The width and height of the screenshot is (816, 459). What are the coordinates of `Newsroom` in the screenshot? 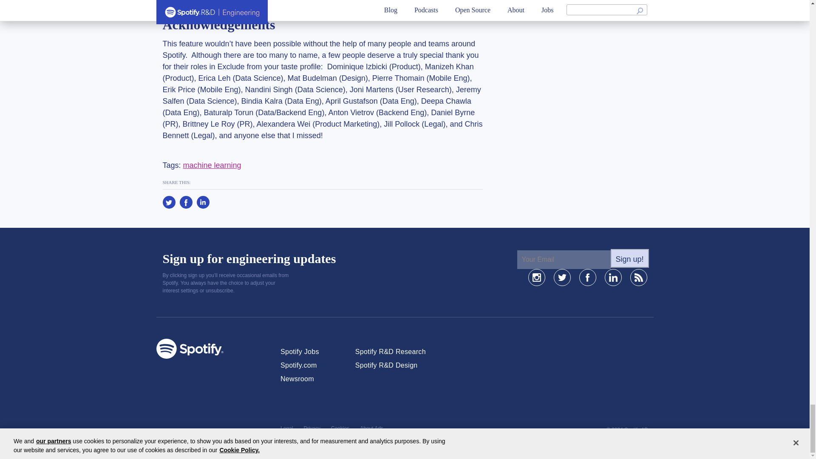 It's located at (297, 379).